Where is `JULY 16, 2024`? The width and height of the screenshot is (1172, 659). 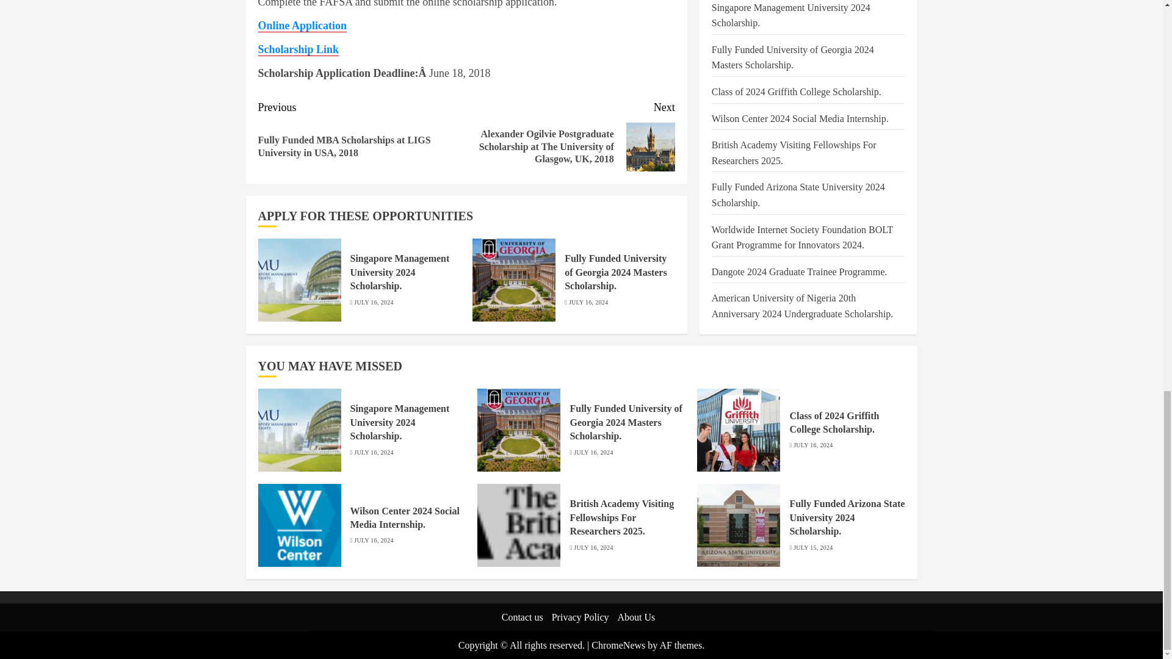
JULY 16, 2024 is located at coordinates (373, 453).